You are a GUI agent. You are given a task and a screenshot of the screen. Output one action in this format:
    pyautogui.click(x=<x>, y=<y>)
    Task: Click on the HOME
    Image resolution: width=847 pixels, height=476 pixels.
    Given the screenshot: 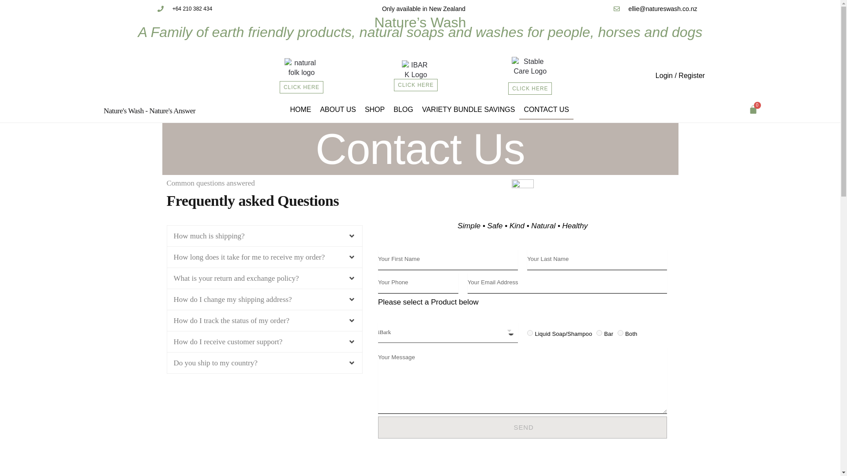 What is the action you would take?
    pyautogui.click(x=300, y=109)
    